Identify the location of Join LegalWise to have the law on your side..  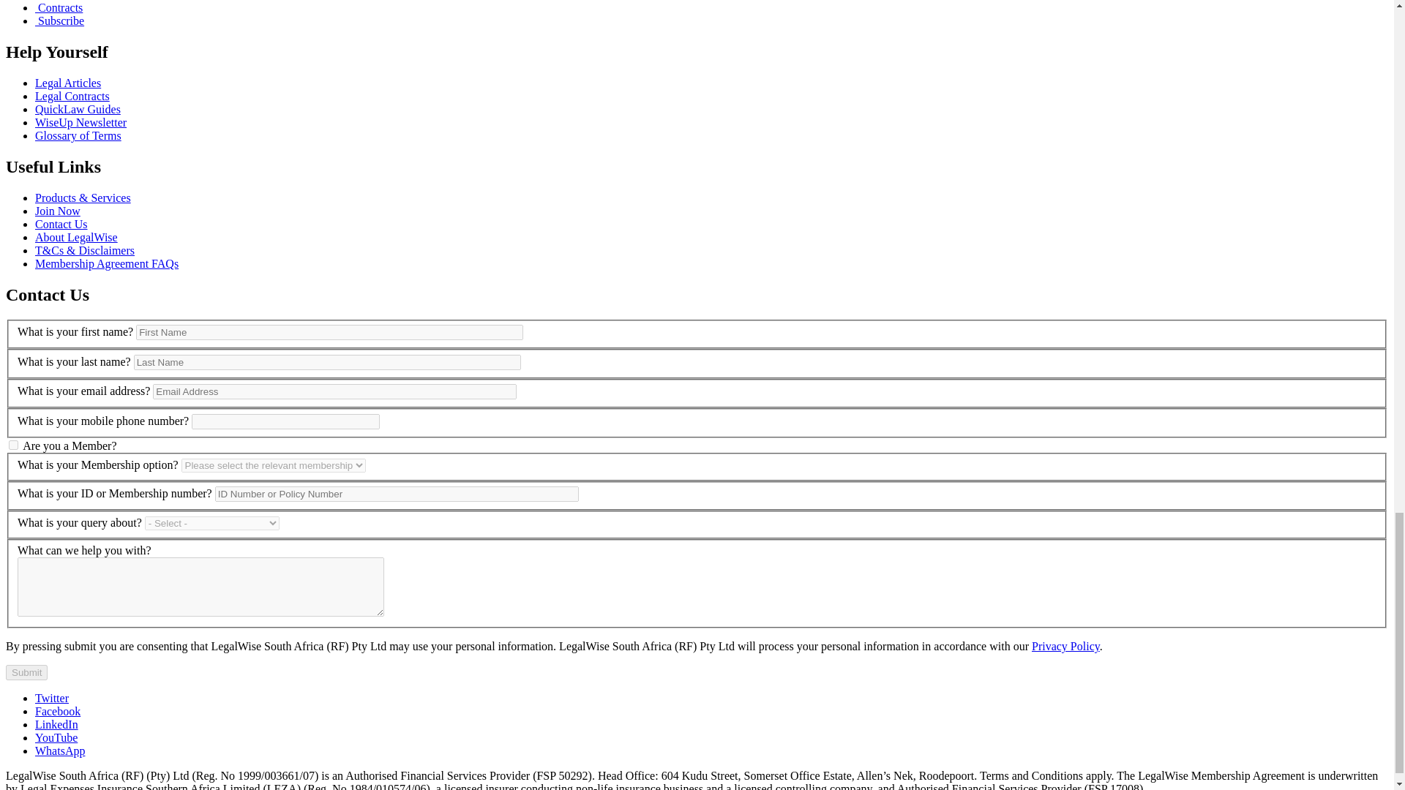
(57, 211).